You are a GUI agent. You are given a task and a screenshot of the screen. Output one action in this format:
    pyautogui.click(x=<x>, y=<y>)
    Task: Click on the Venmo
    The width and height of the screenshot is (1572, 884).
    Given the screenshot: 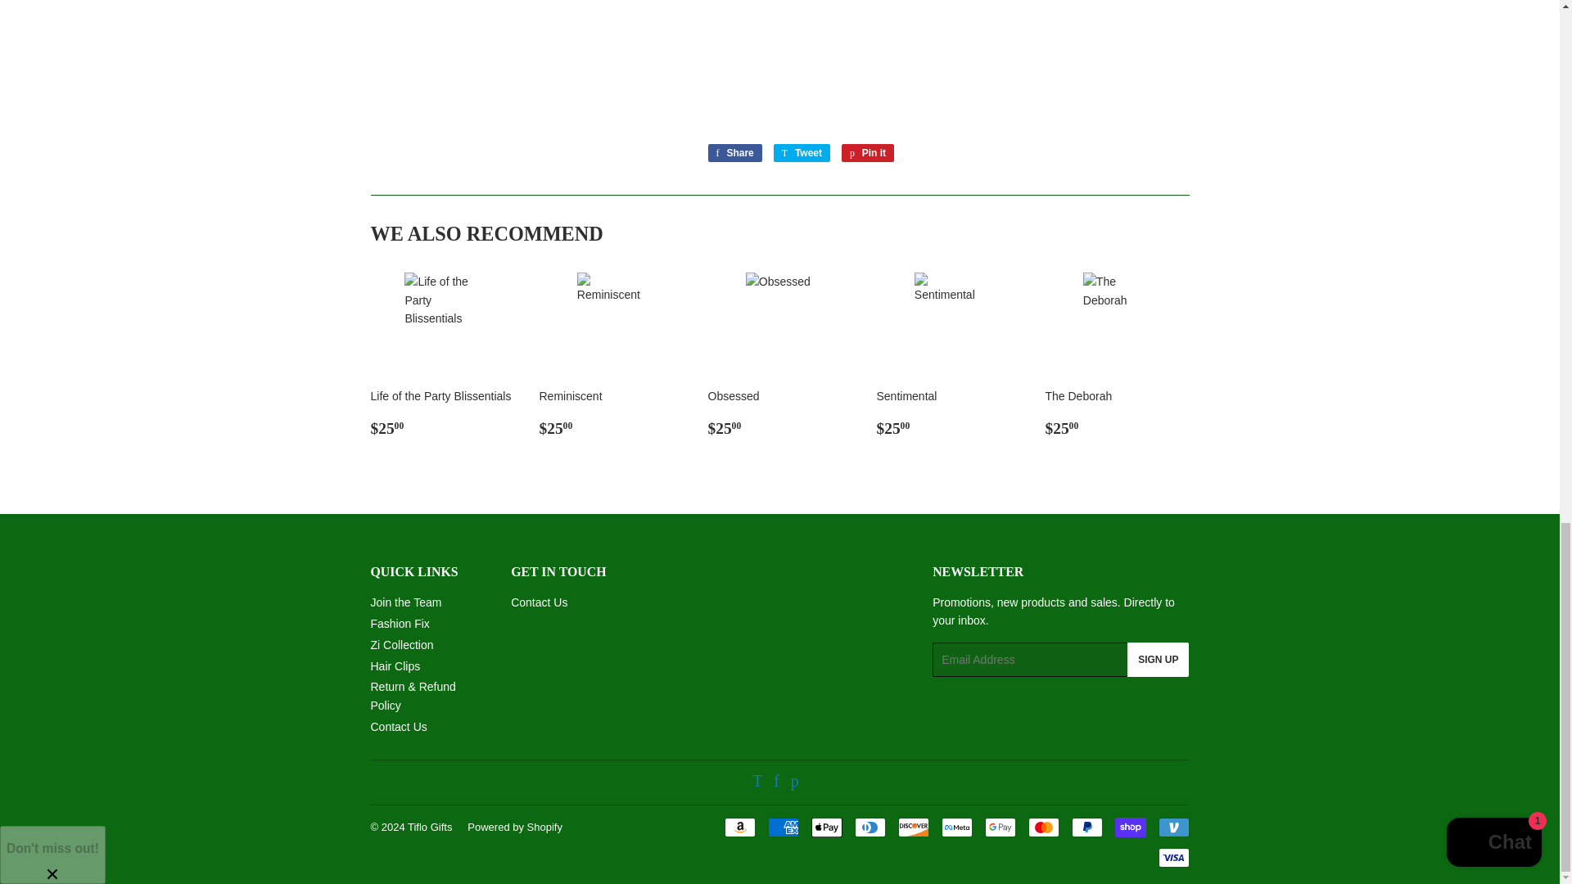 What is the action you would take?
    pyautogui.click(x=1172, y=827)
    